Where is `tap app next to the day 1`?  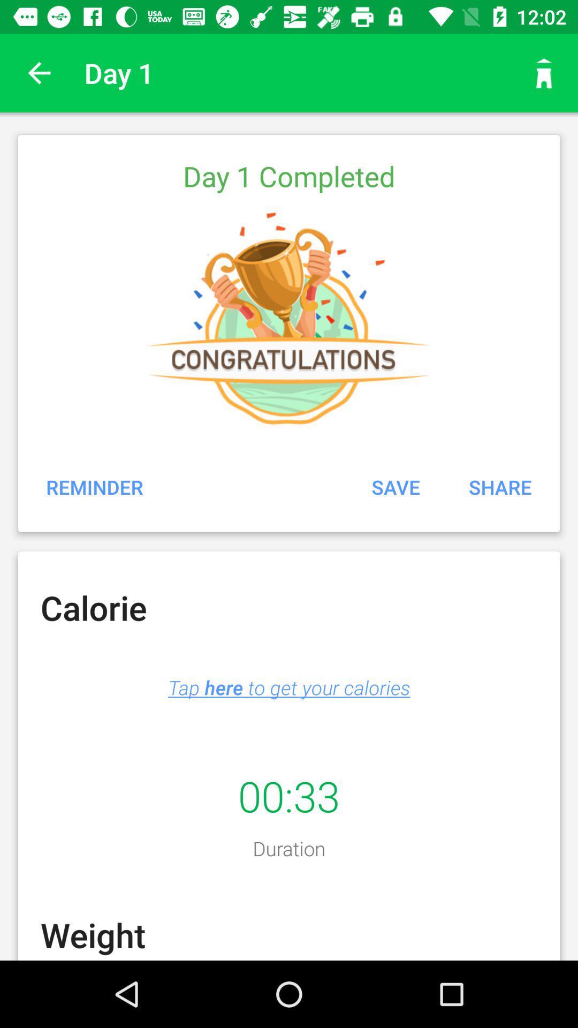
tap app next to the day 1 is located at coordinates (39, 73).